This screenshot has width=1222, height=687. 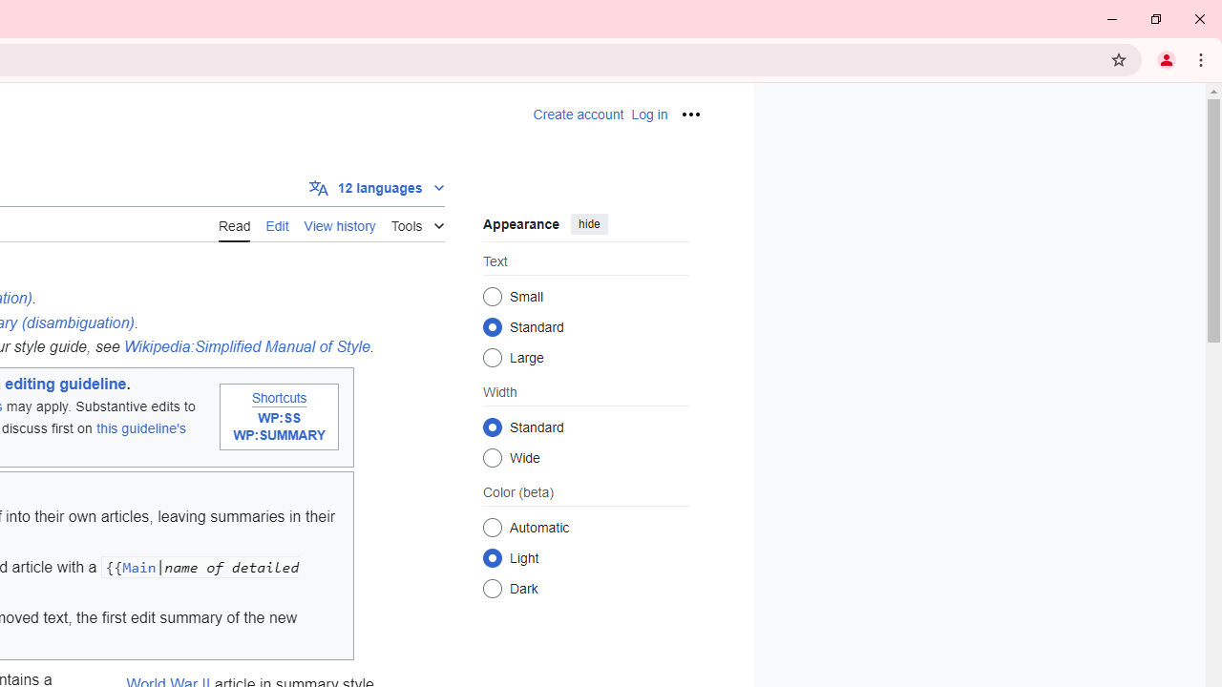 What do you see at coordinates (579, 114) in the screenshot?
I see `Create account` at bounding box center [579, 114].